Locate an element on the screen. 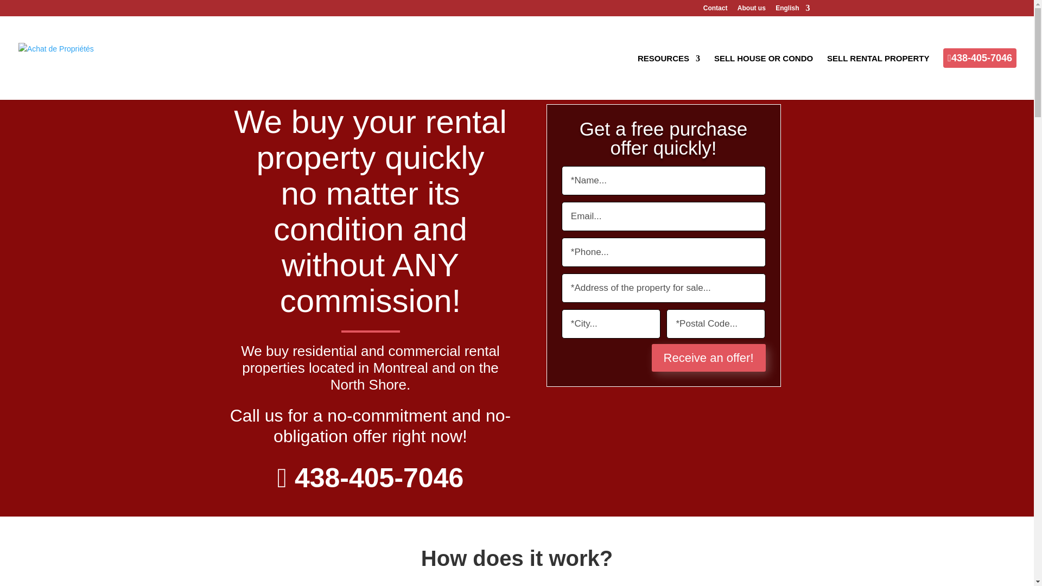 The image size is (1042, 586). SELL RENTAL PROPERTY is located at coordinates (878, 77).